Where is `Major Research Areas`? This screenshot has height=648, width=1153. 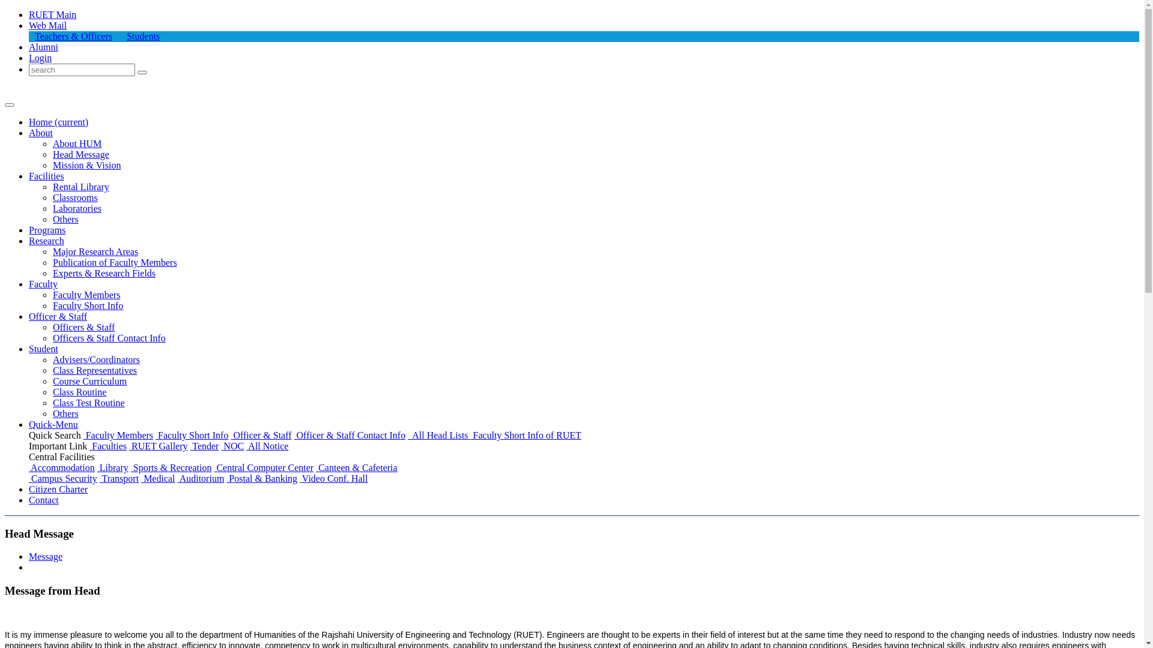
Major Research Areas is located at coordinates (95, 252).